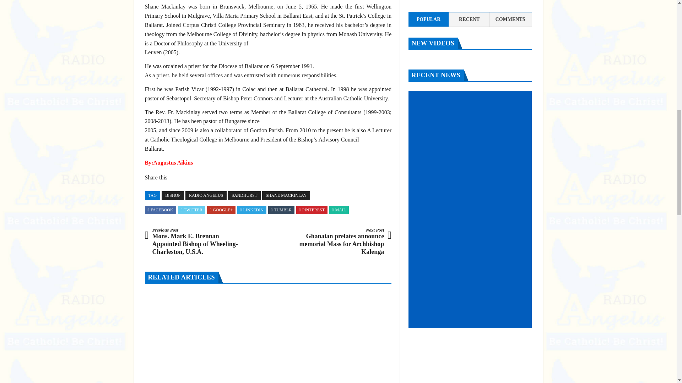 The image size is (682, 383). Describe the element at coordinates (161, 210) in the screenshot. I see `Facebook` at that location.